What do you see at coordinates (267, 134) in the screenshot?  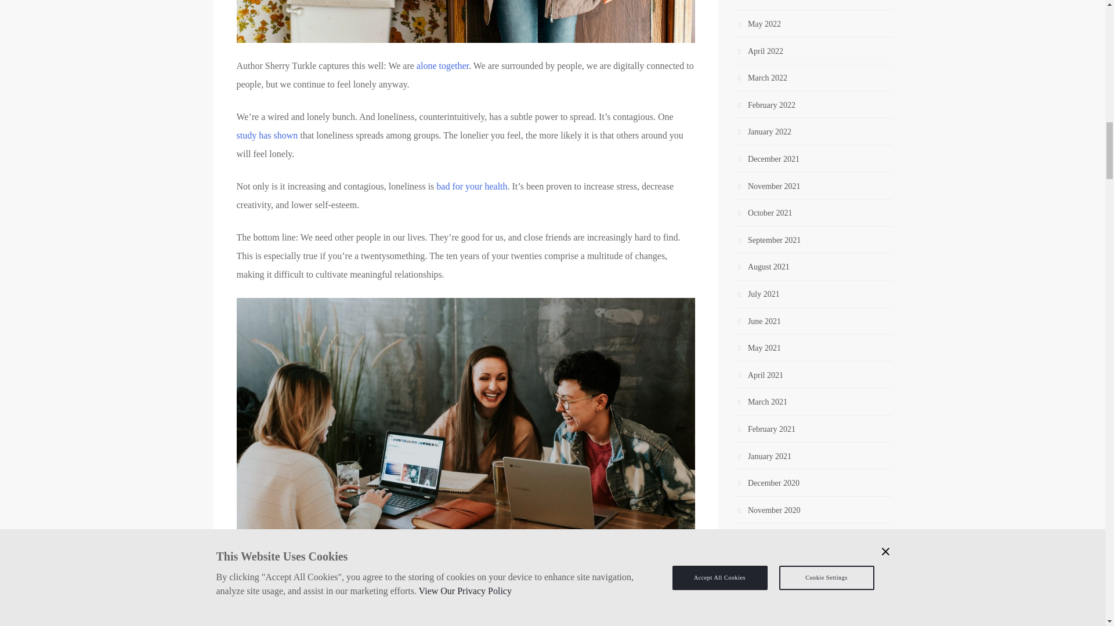 I see `study has shown` at bounding box center [267, 134].